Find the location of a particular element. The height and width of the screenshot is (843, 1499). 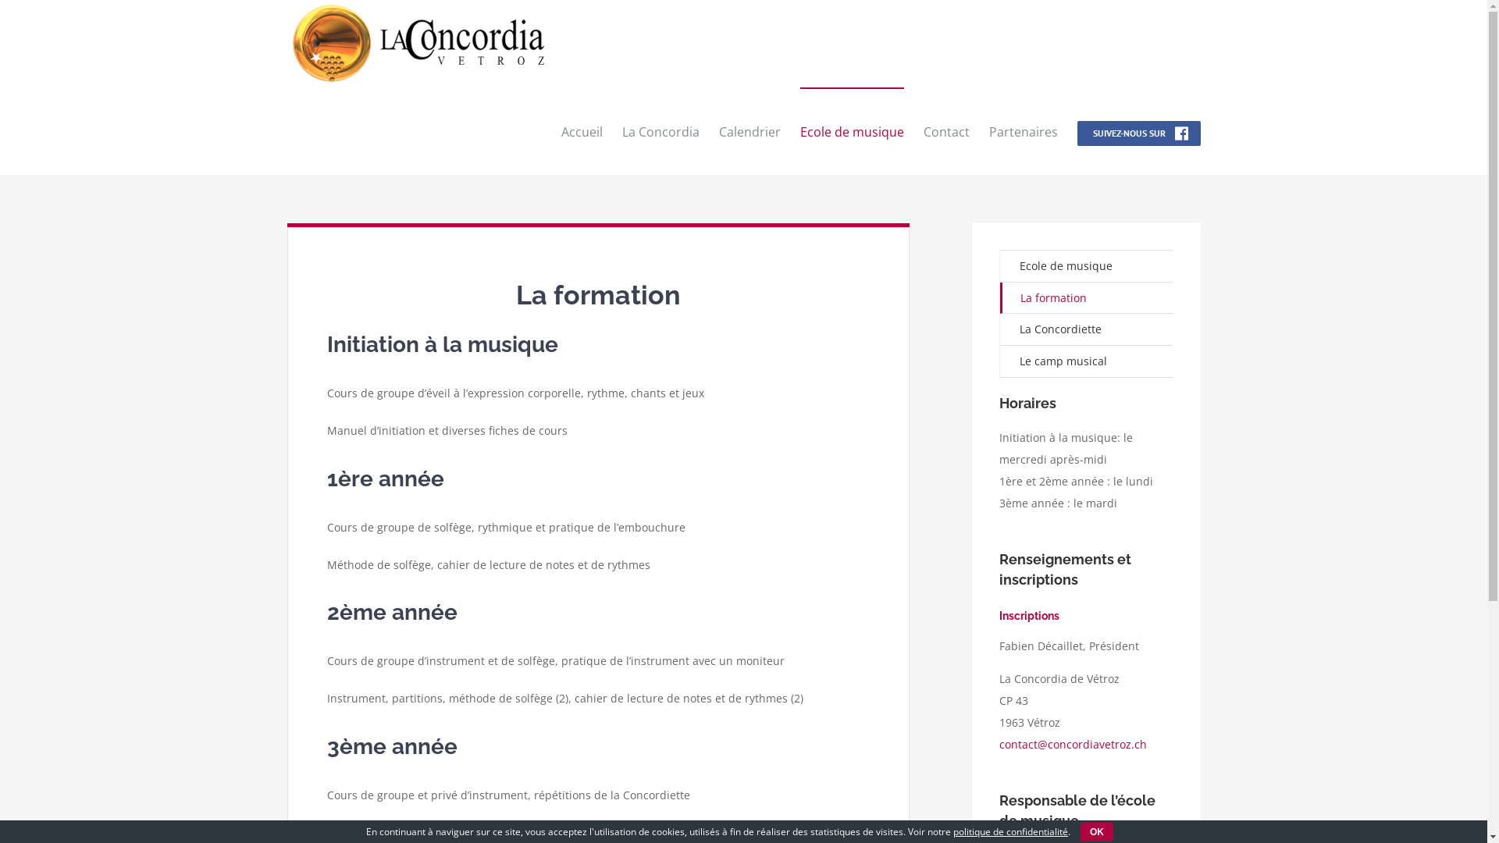

OK is located at coordinates (1097, 832).